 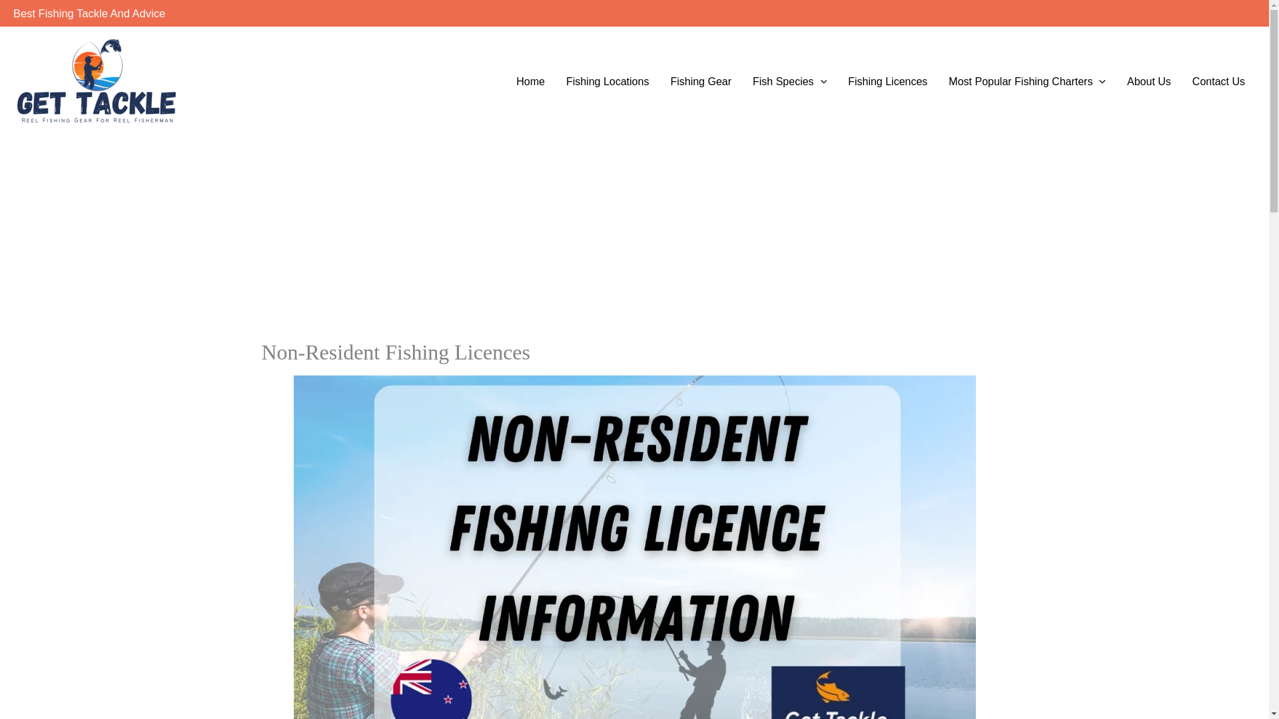 What do you see at coordinates (887, 81) in the screenshot?
I see `Fishing Licences` at bounding box center [887, 81].